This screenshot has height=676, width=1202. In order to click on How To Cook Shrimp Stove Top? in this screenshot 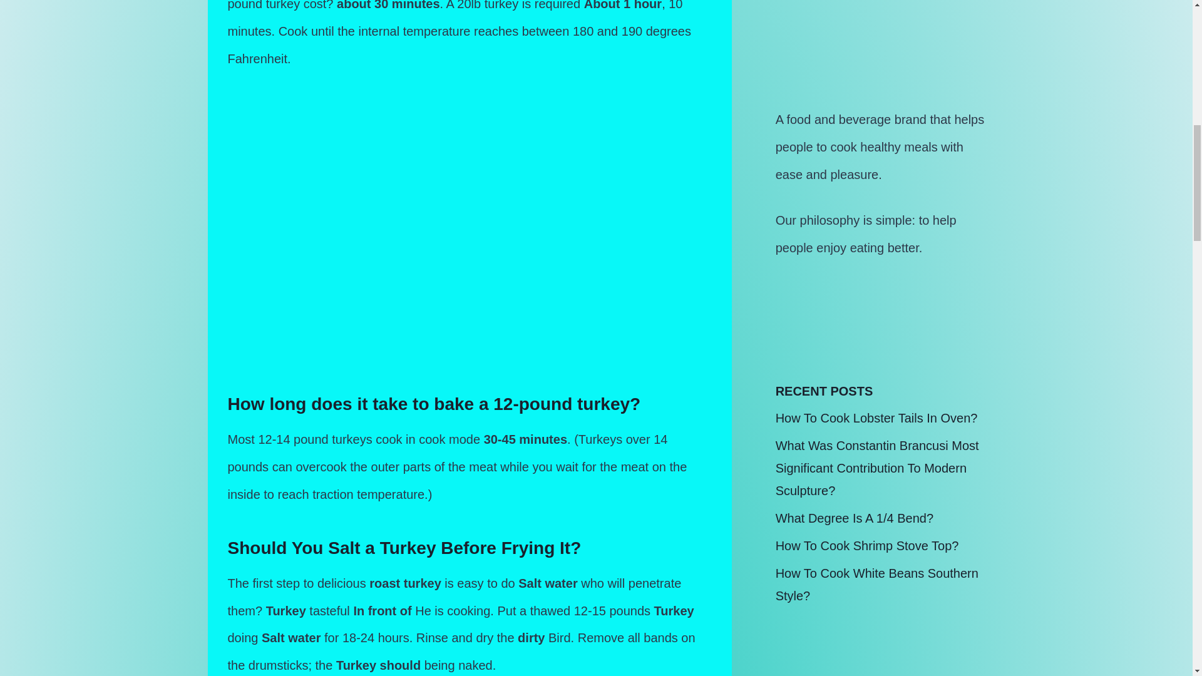, I will do `click(867, 546)`.